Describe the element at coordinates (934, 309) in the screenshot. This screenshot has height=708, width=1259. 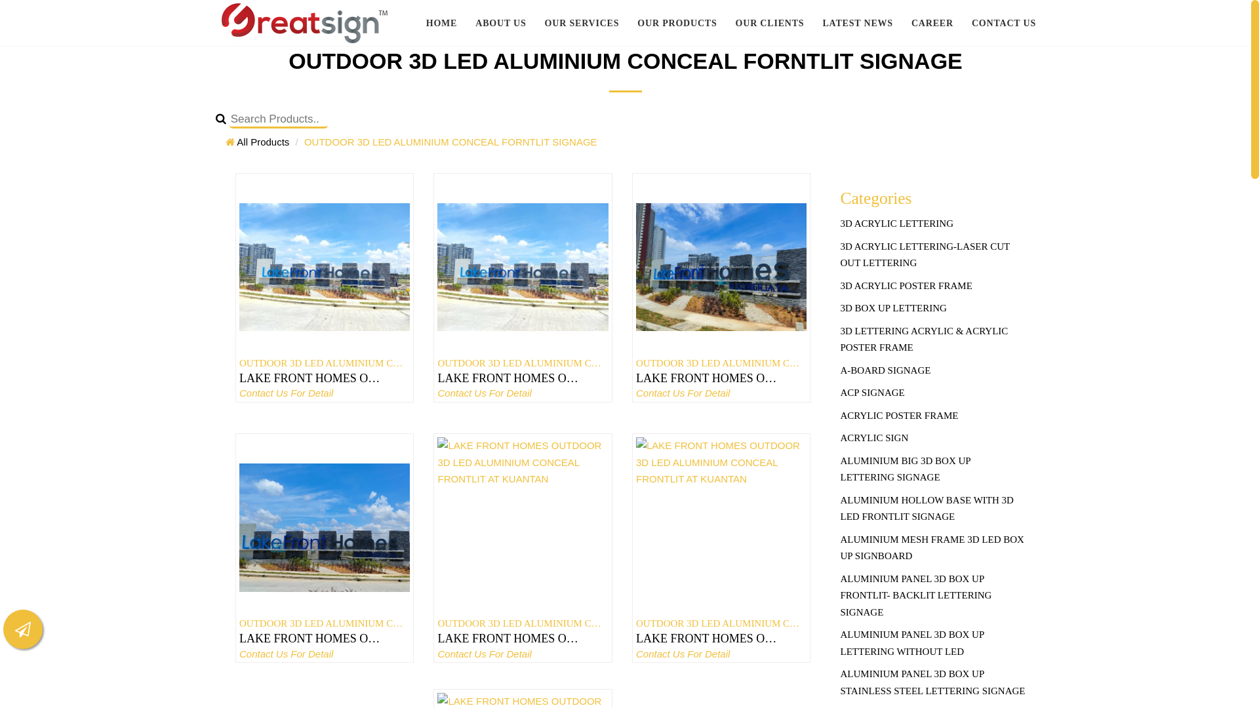
I see `3D BOX UP LETTERING` at that location.